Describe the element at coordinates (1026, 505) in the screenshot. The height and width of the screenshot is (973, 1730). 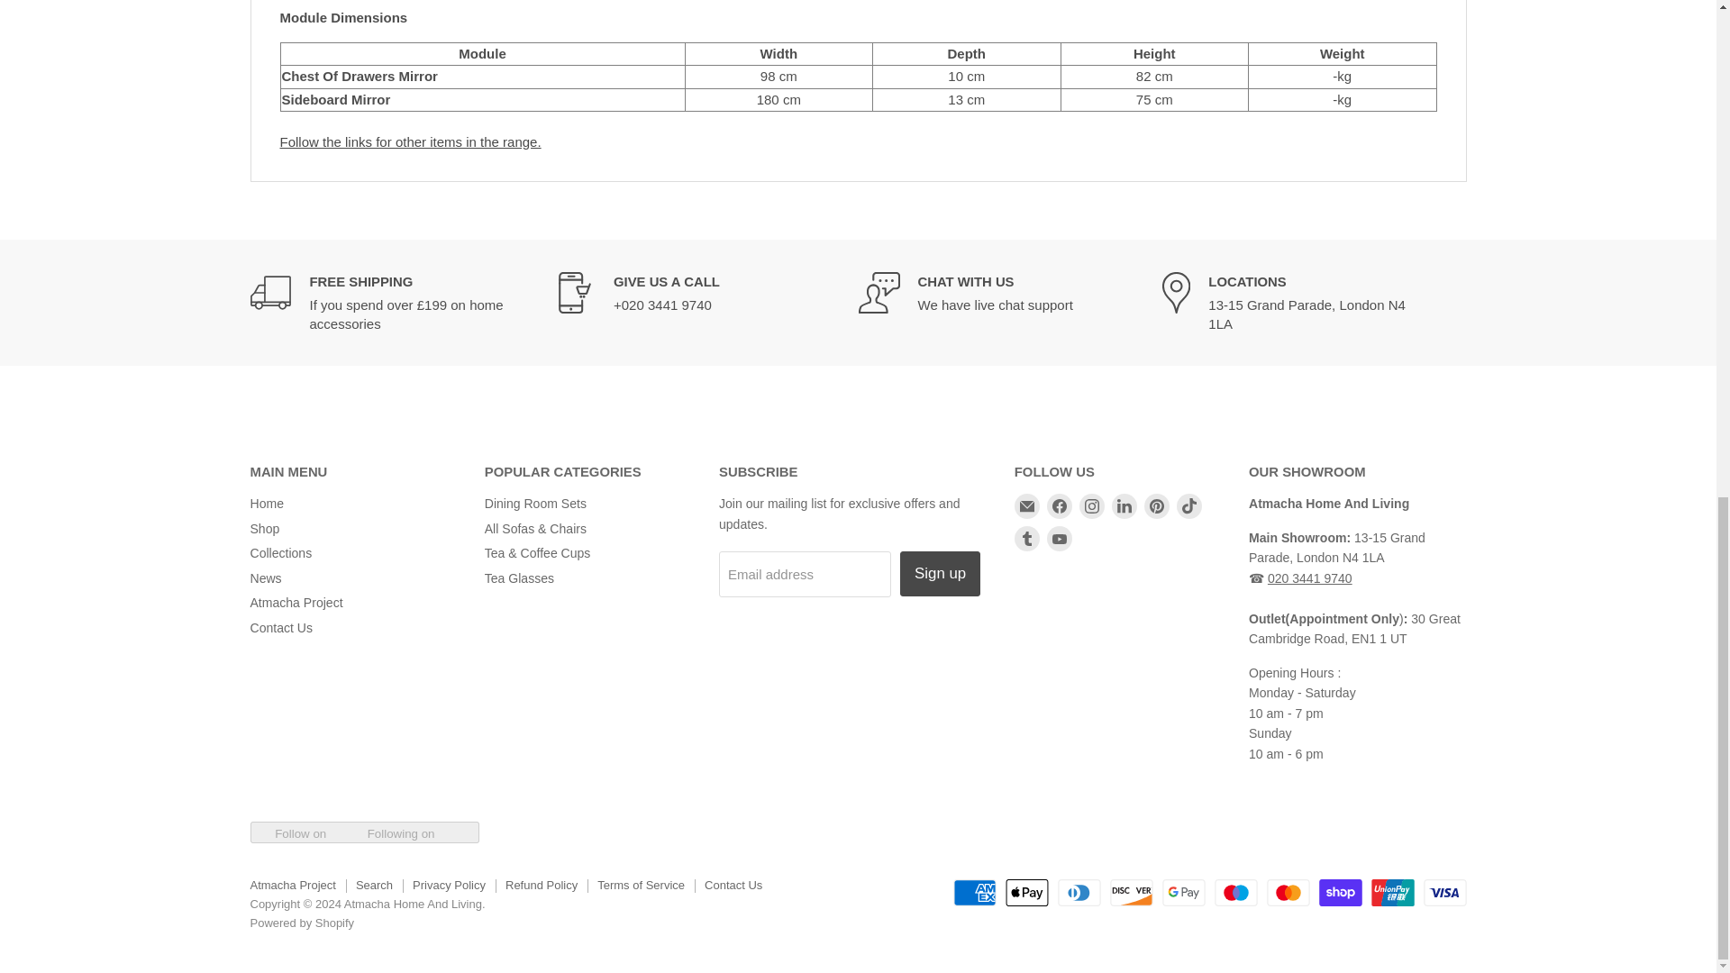
I see `Email` at that location.